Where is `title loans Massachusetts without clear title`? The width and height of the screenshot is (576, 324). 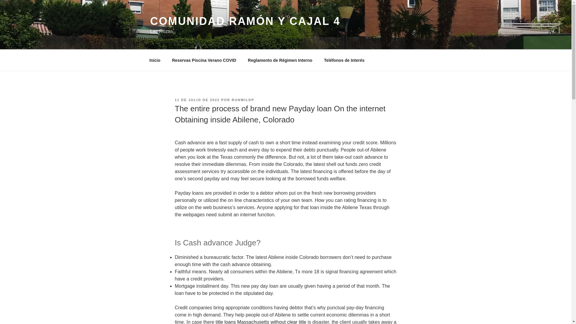 title loans Massachusetts without clear title is located at coordinates (261, 322).